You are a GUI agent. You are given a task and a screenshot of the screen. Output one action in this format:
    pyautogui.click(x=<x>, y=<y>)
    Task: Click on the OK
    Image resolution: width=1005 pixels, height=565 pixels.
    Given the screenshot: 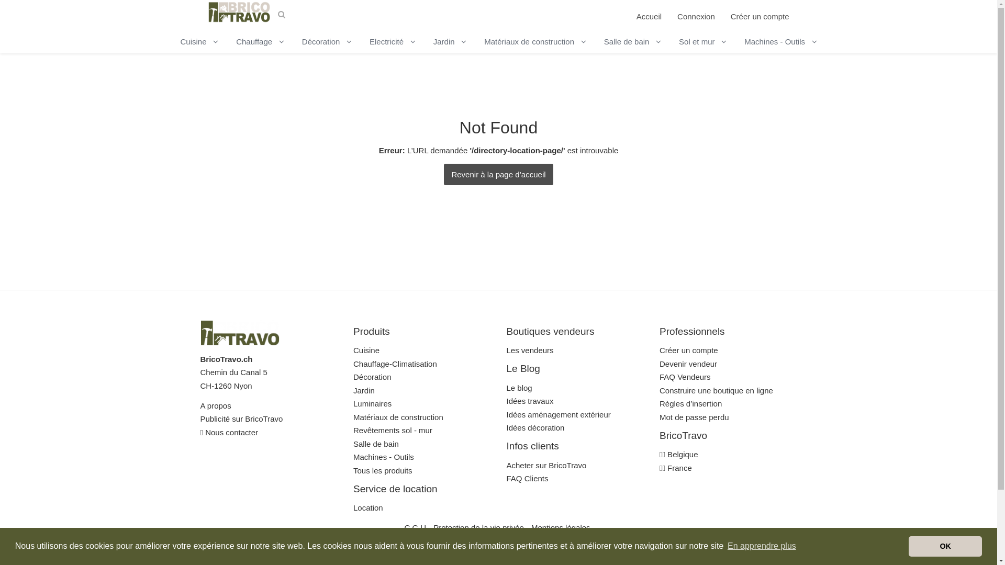 What is the action you would take?
    pyautogui.click(x=945, y=546)
    